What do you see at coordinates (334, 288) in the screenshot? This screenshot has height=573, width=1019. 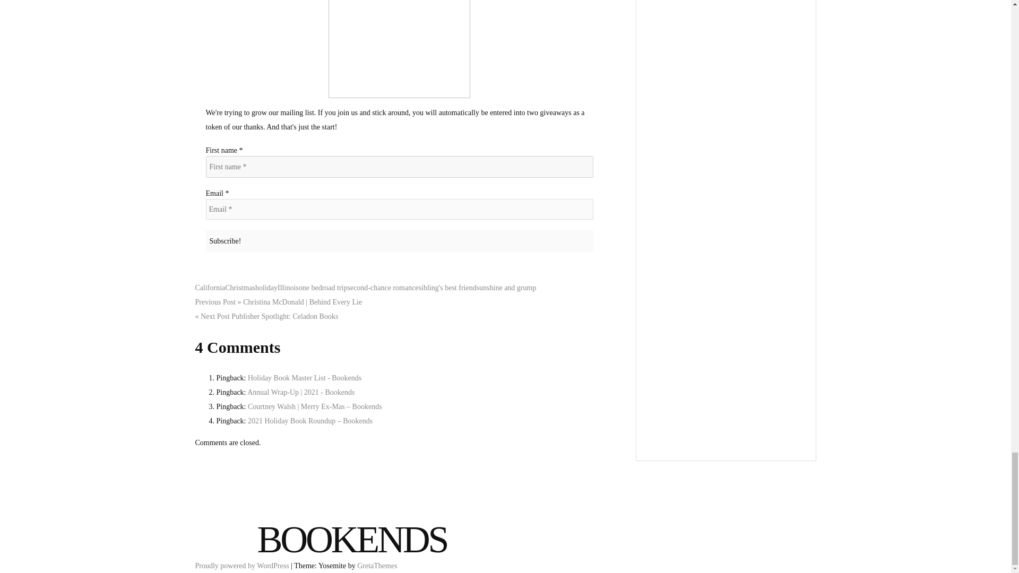 I see `road trip` at bounding box center [334, 288].